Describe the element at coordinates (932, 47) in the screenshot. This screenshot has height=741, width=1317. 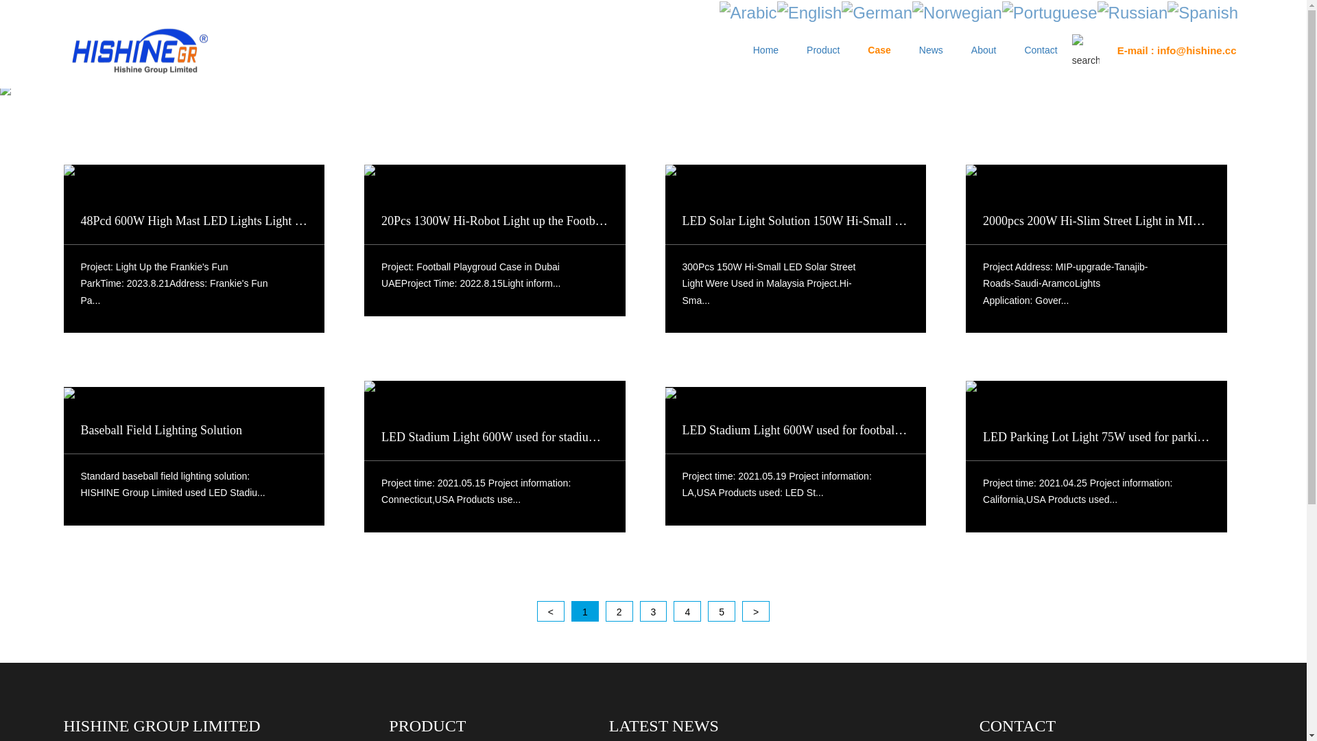
I see `News` at that location.